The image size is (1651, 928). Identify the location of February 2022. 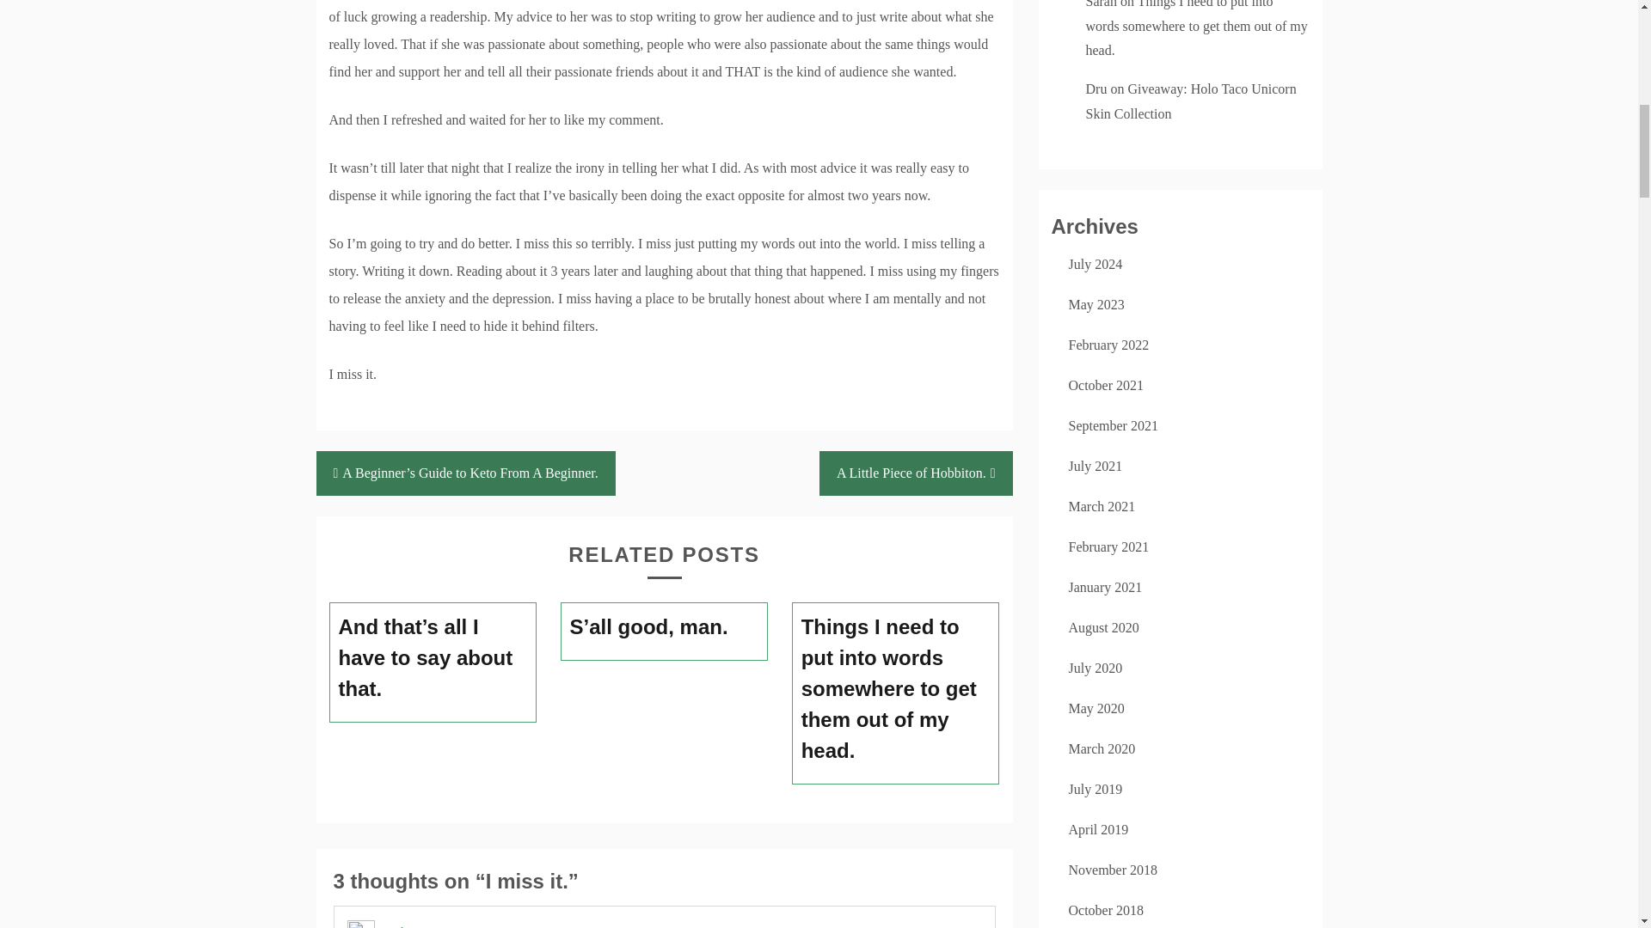
(1108, 345).